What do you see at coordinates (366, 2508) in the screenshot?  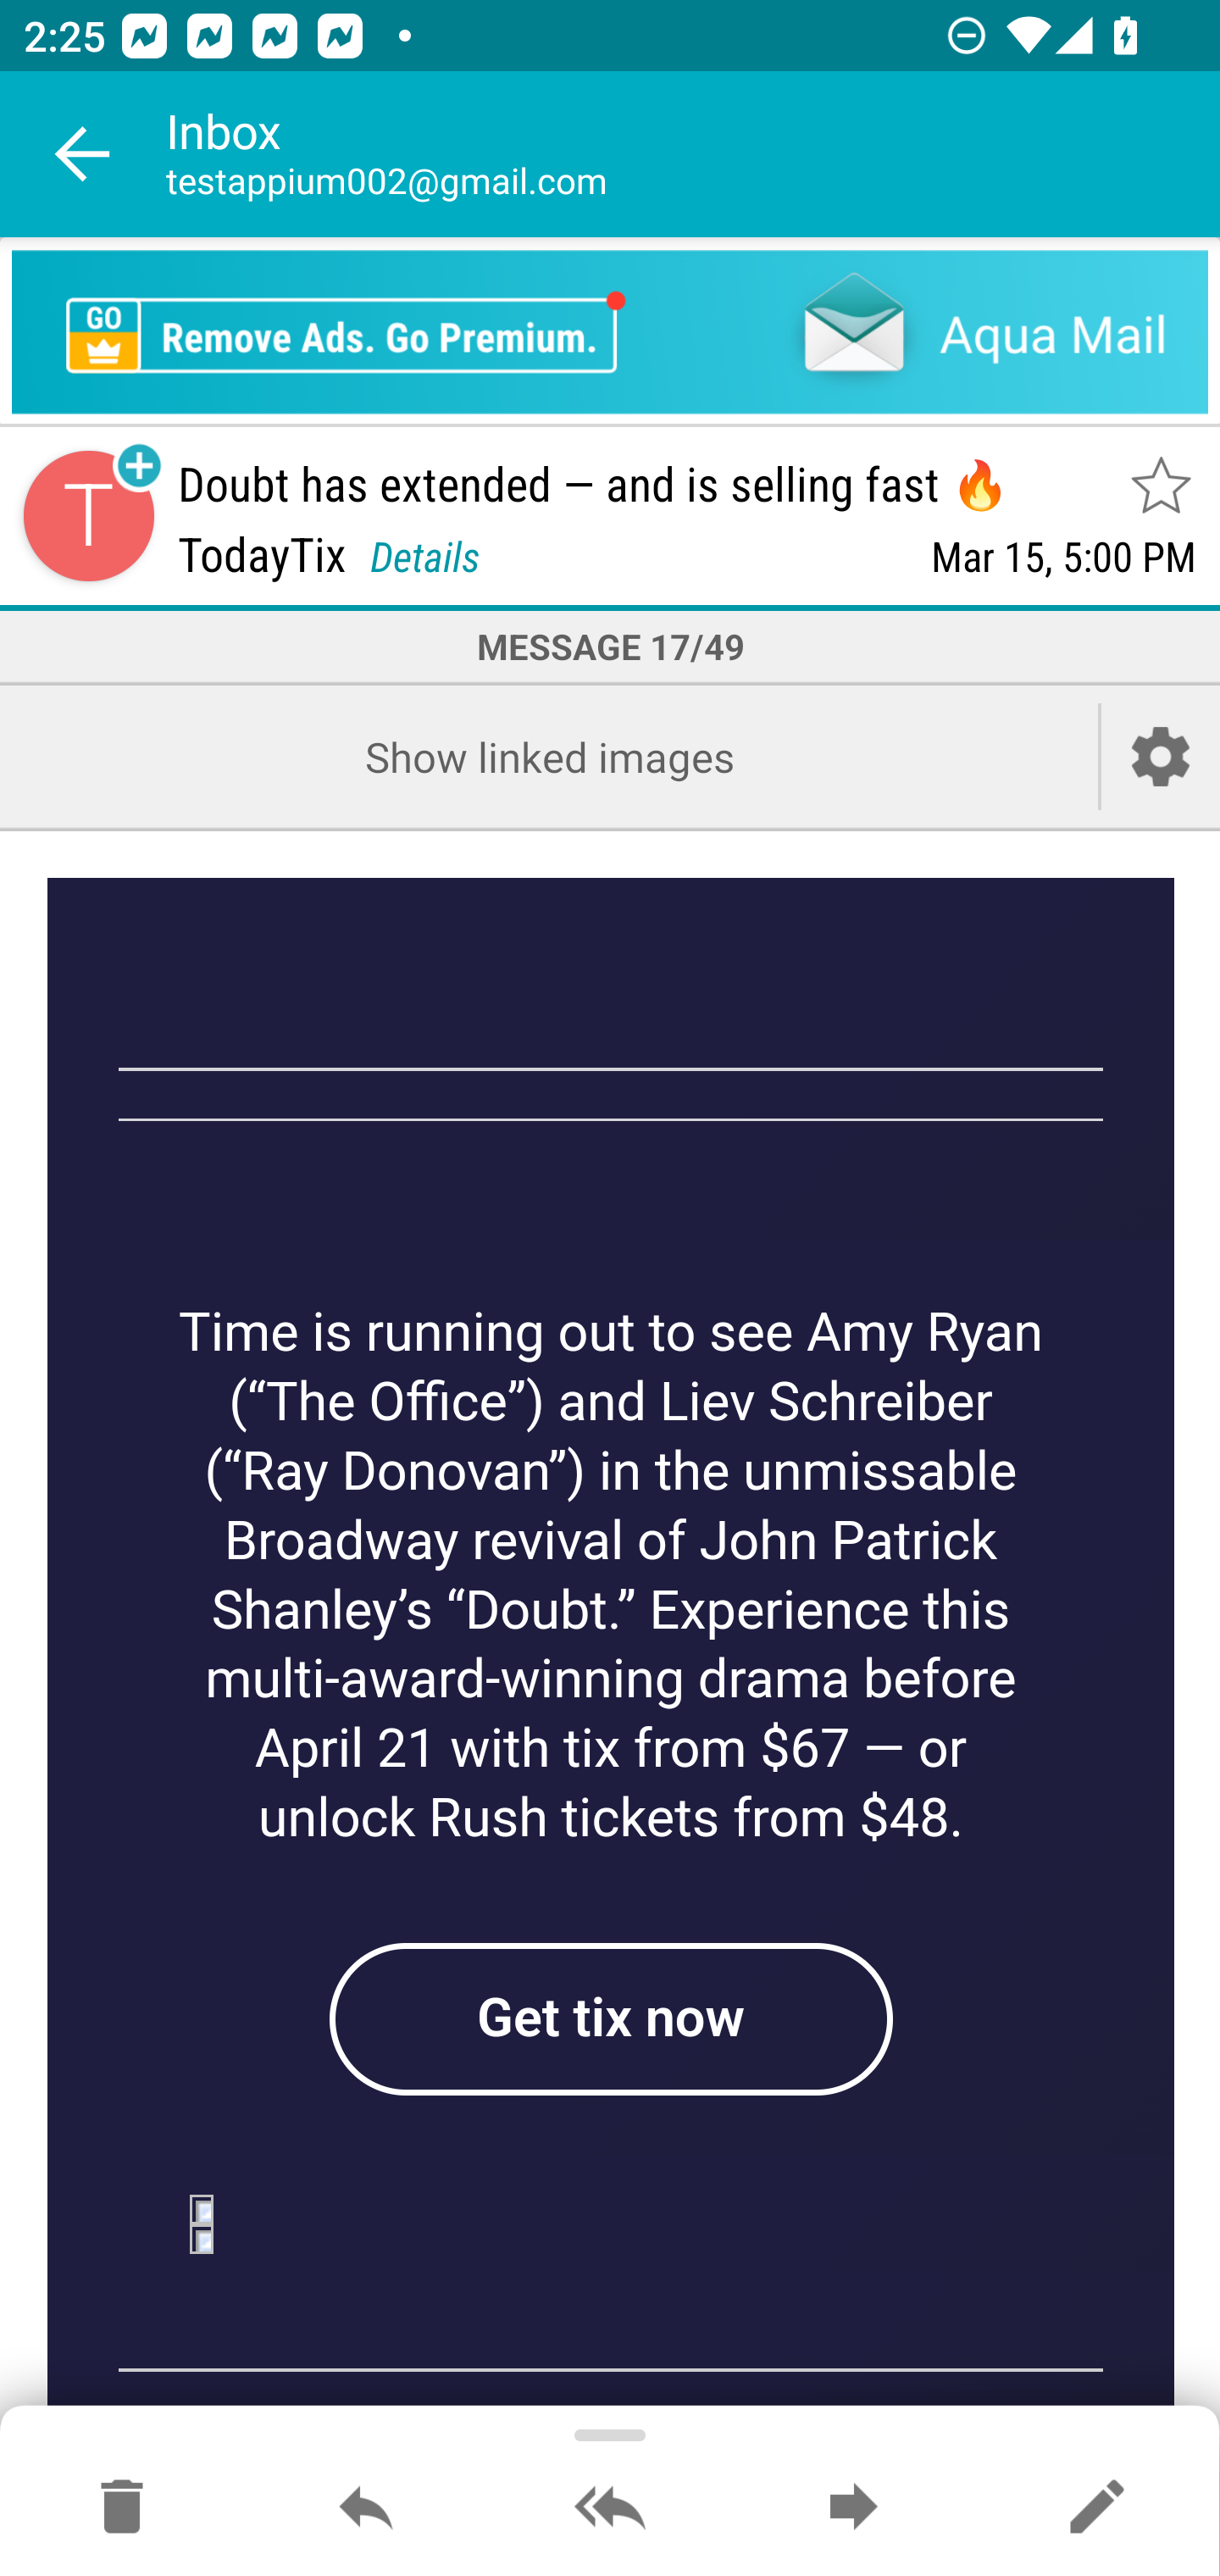 I see `Reply` at bounding box center [366, 2508].